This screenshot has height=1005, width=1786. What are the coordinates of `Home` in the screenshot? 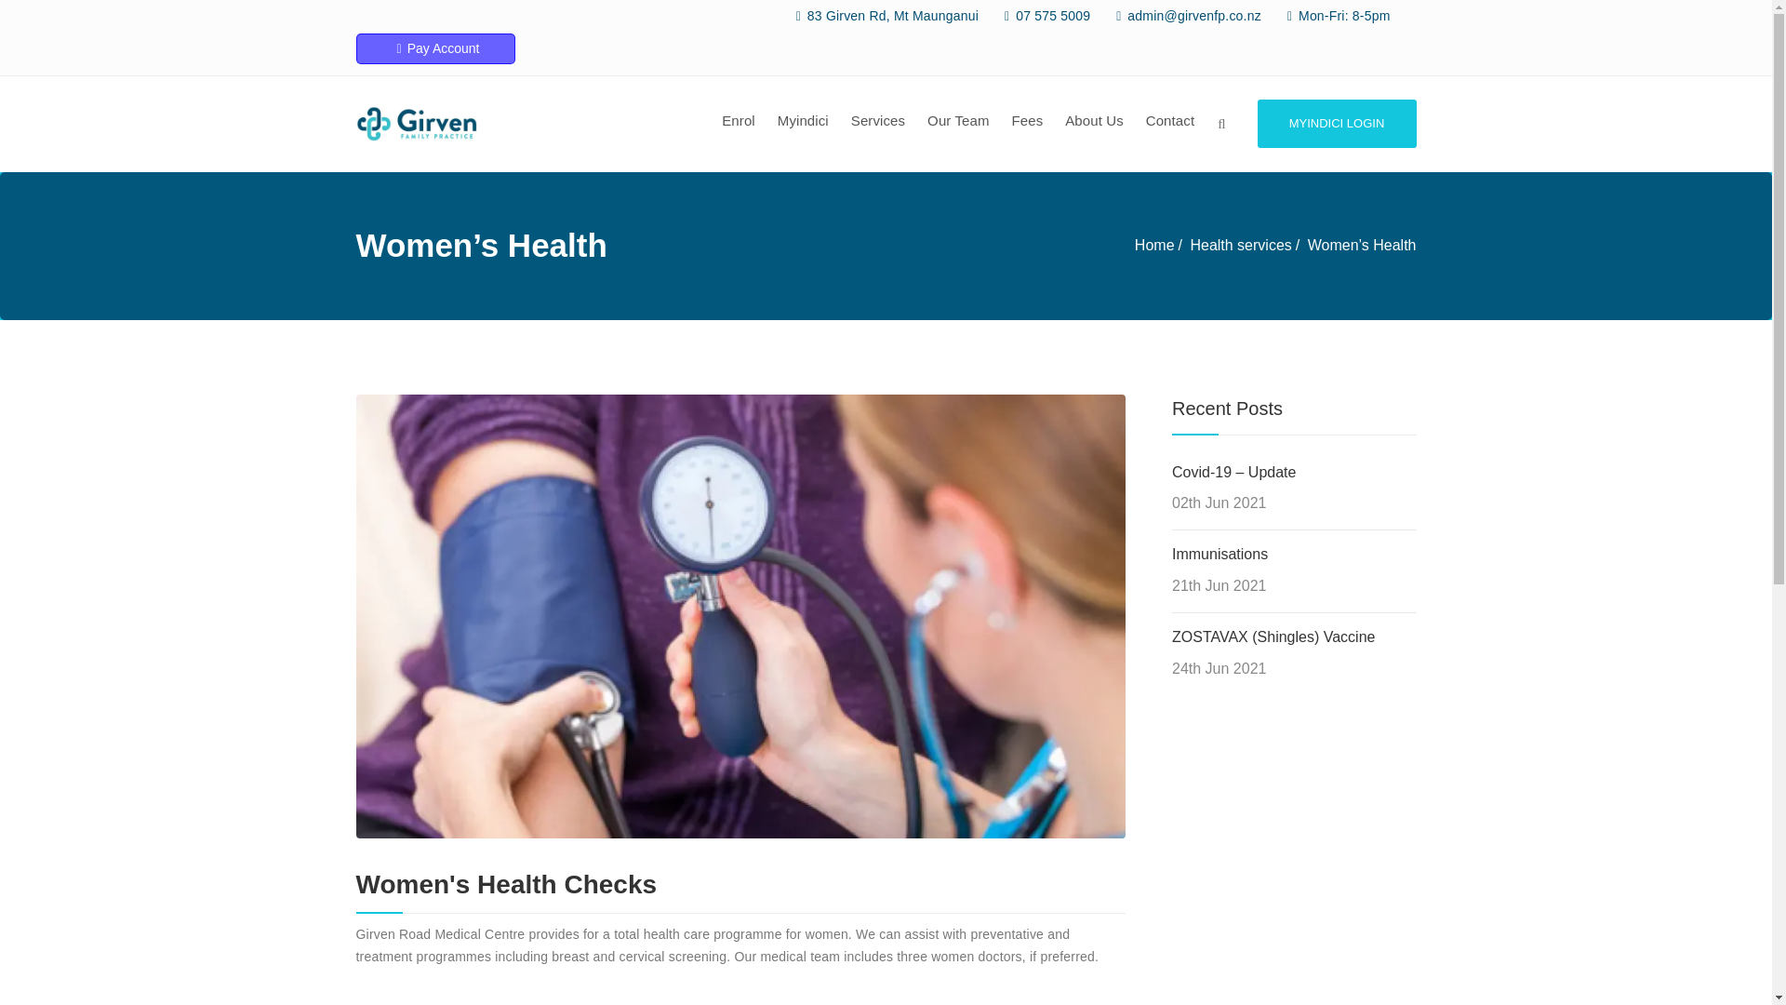 It's located at (1154, 244).